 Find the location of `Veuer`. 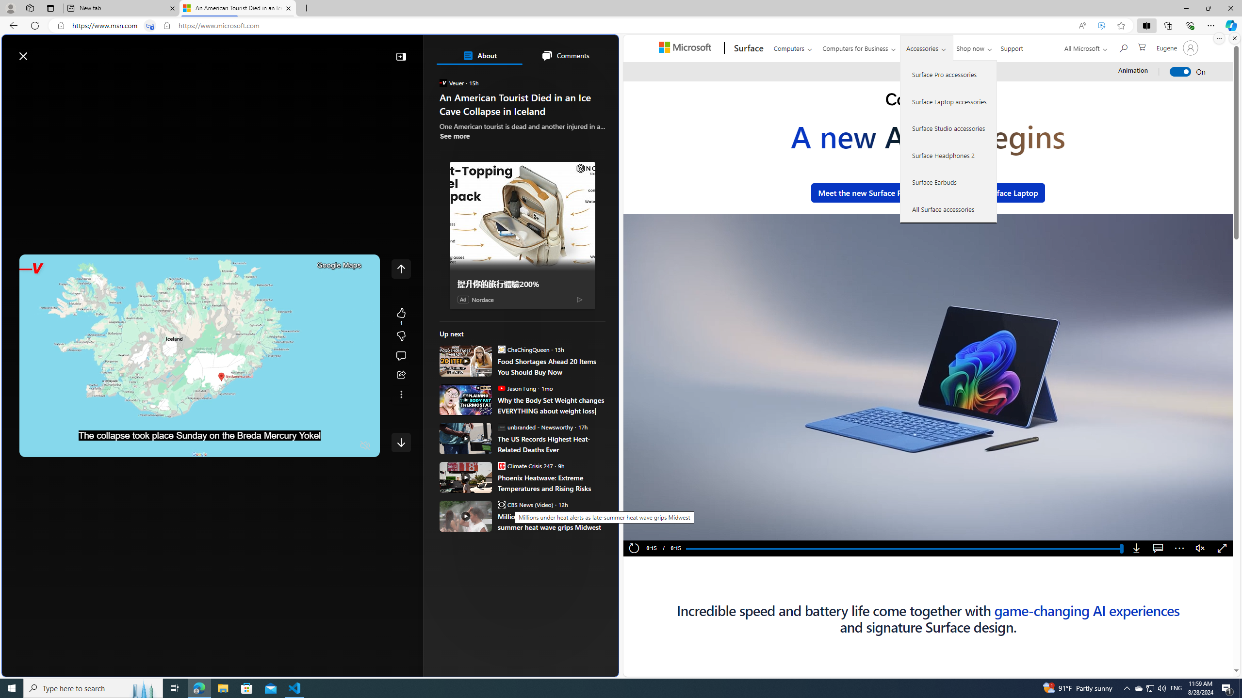

Veuer is located at coordinates (443, 82).